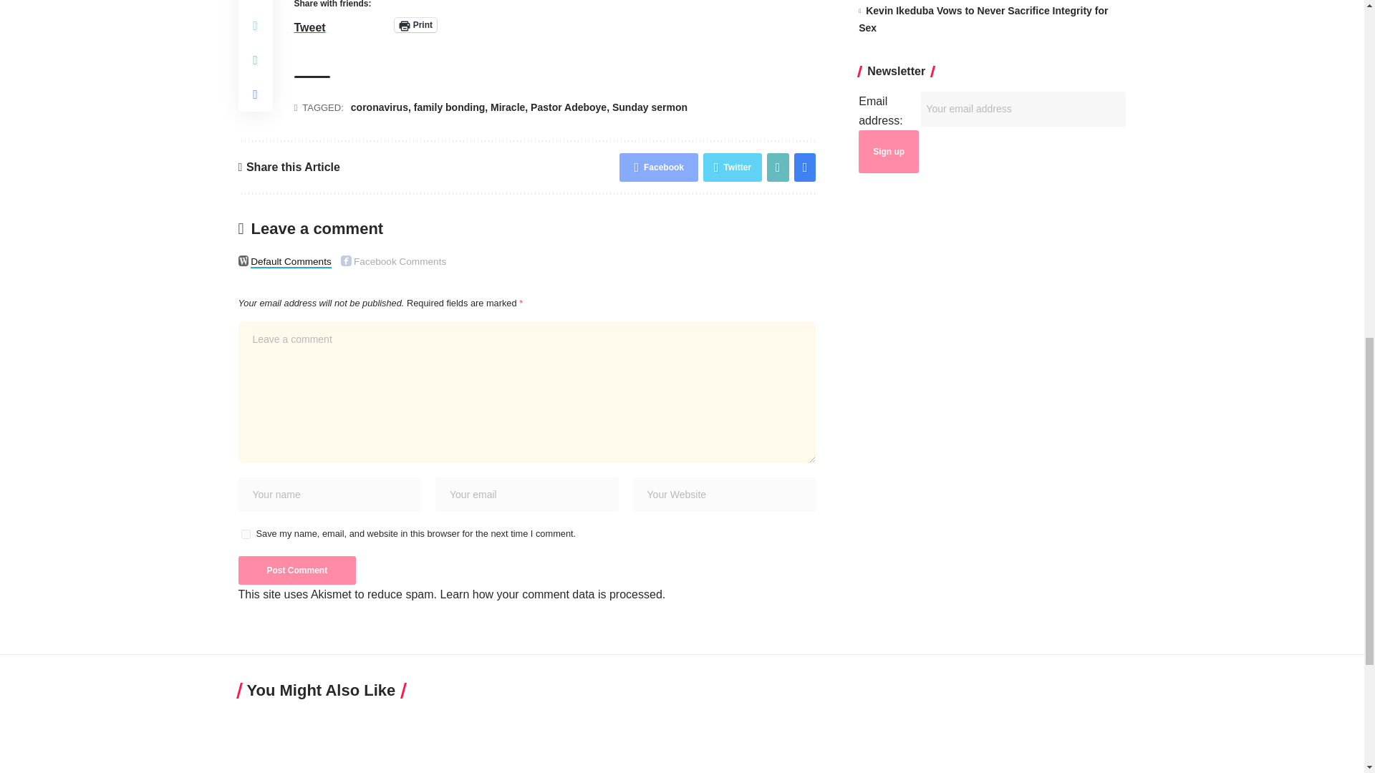  Describe the element at coordinates (245, 534) in the screenshot. I see `yes` at that location.